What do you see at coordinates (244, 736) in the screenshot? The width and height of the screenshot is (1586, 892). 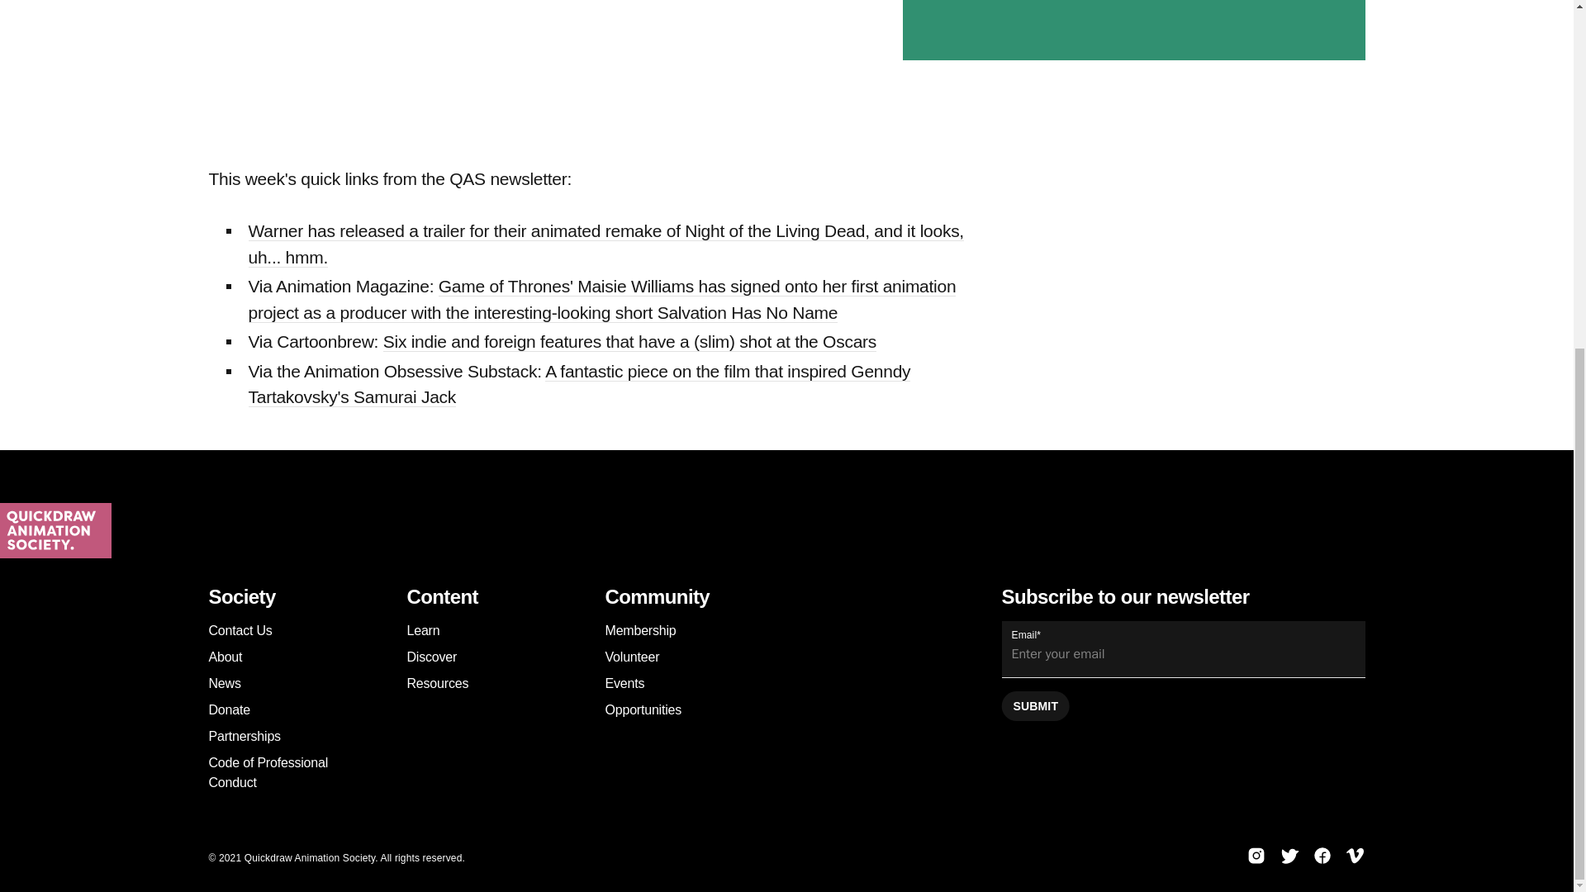 I see `Partnerships` at bounding box center [244, 736].